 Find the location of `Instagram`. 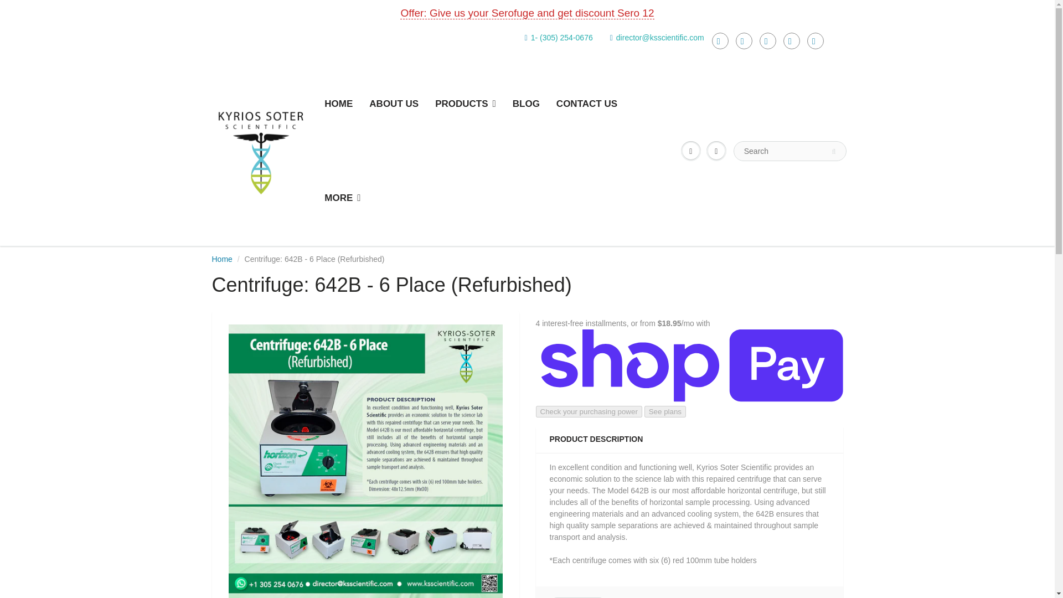

Instagram is located at coordinates (744, 41).